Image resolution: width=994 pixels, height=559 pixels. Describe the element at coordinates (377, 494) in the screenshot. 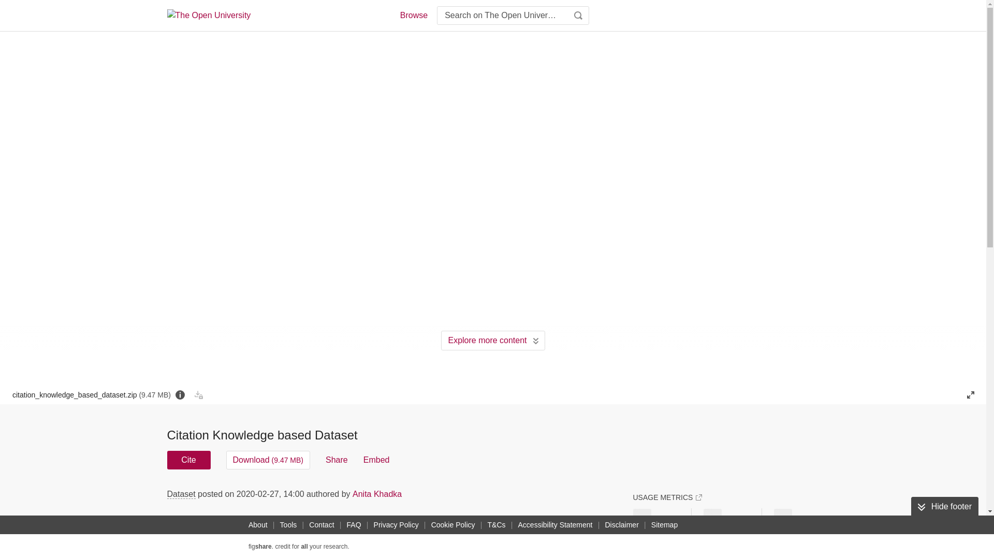

I see `Anita Khadka` at that location.